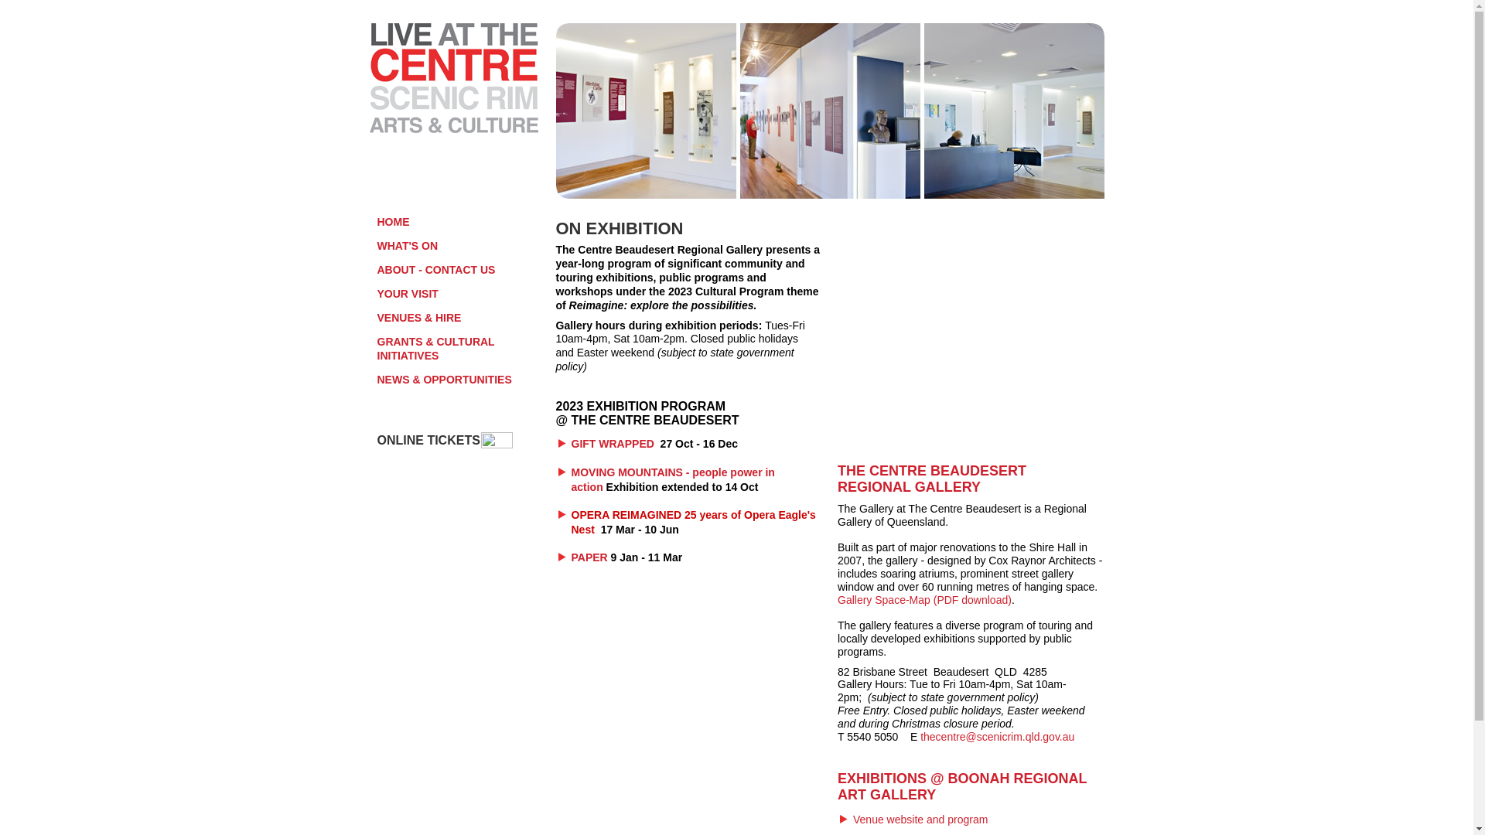 This screenshot has width=1485, height=835. I want to click on thecentre@scenicrim.qld.gov.au, so click(998, 737).